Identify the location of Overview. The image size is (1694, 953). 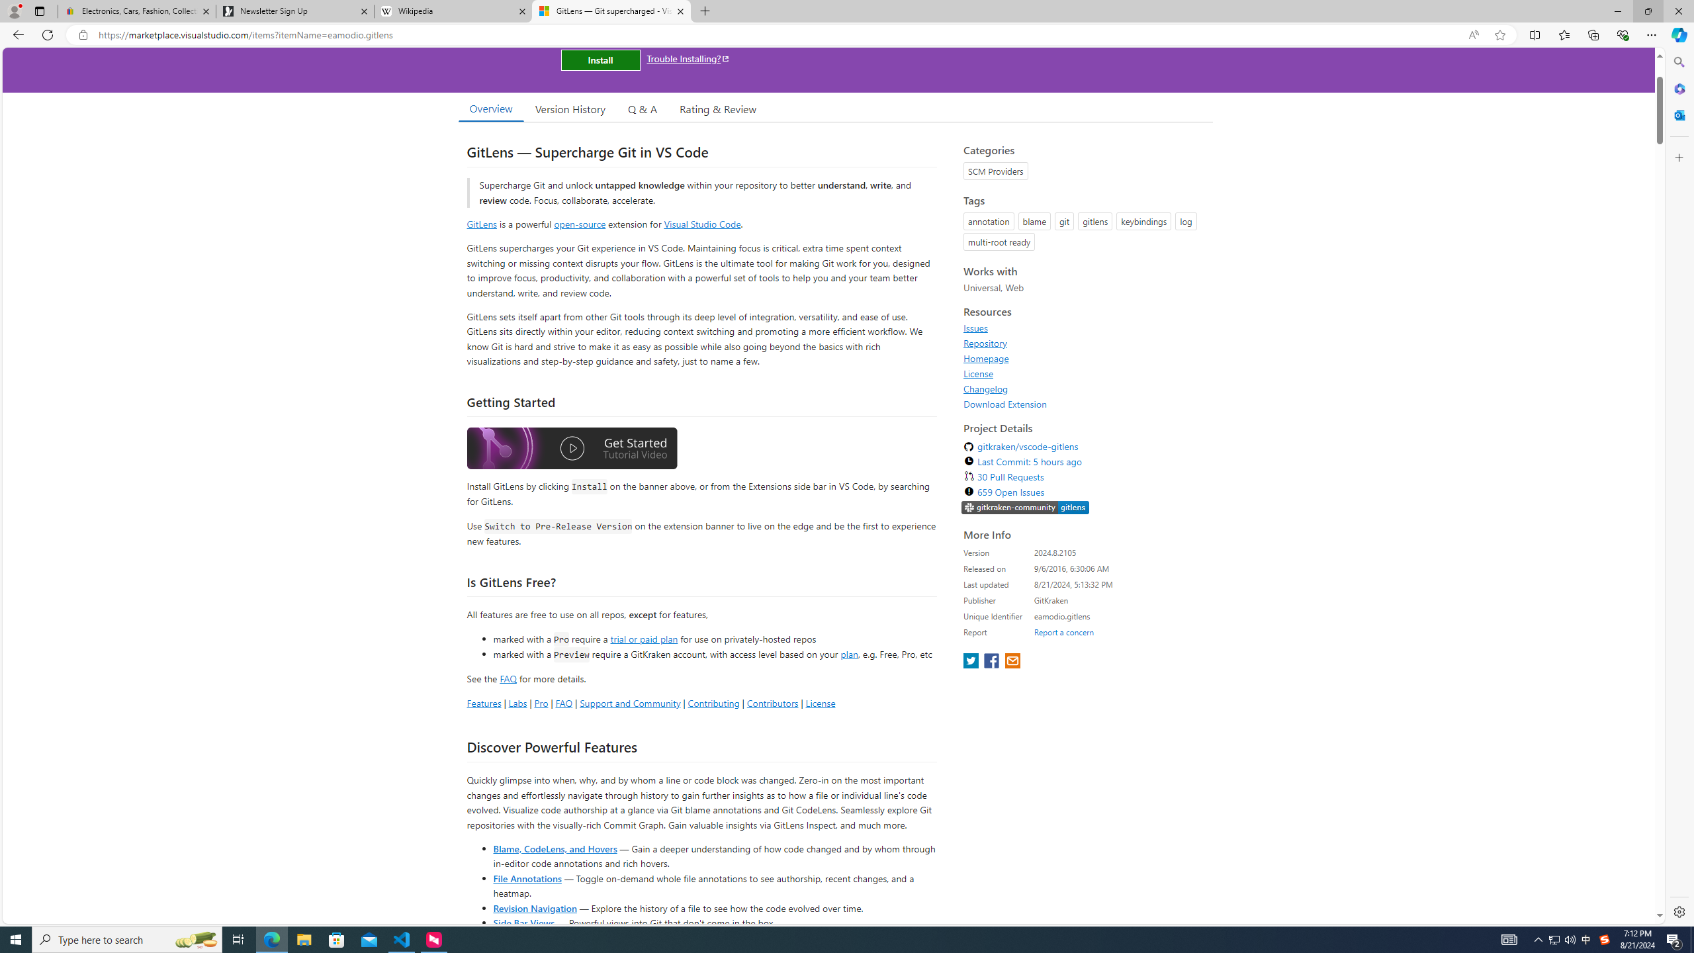
(490, 109).